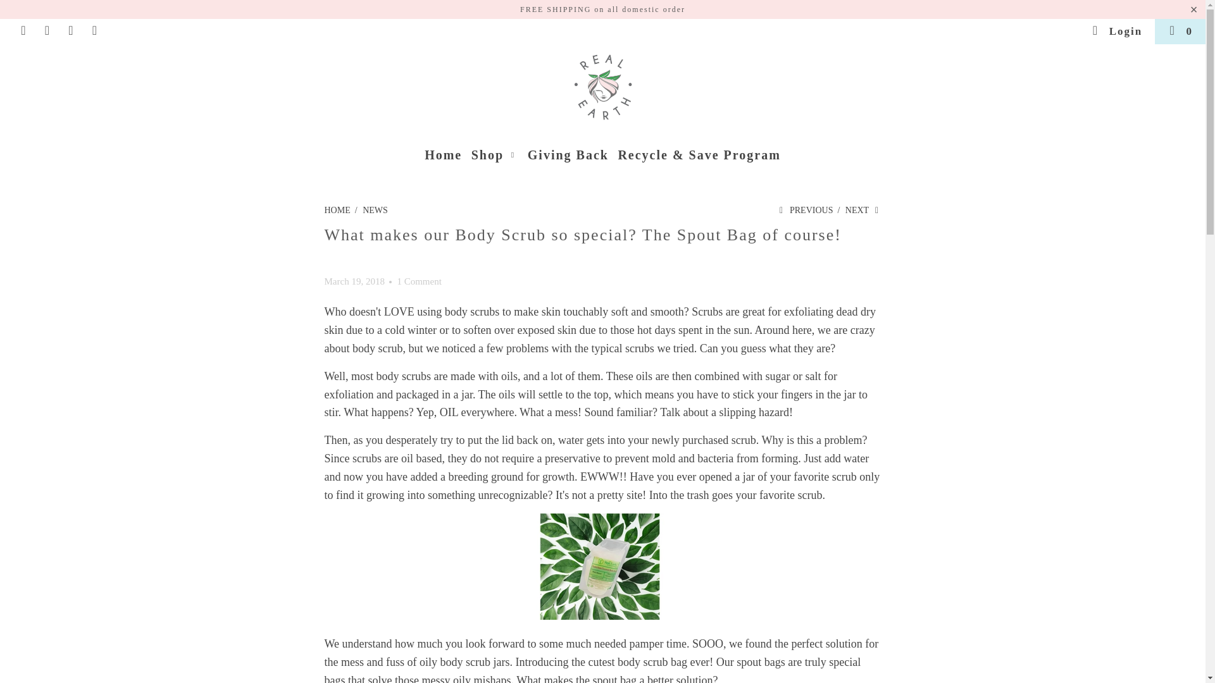  I want to click on News, so click(375, 210).